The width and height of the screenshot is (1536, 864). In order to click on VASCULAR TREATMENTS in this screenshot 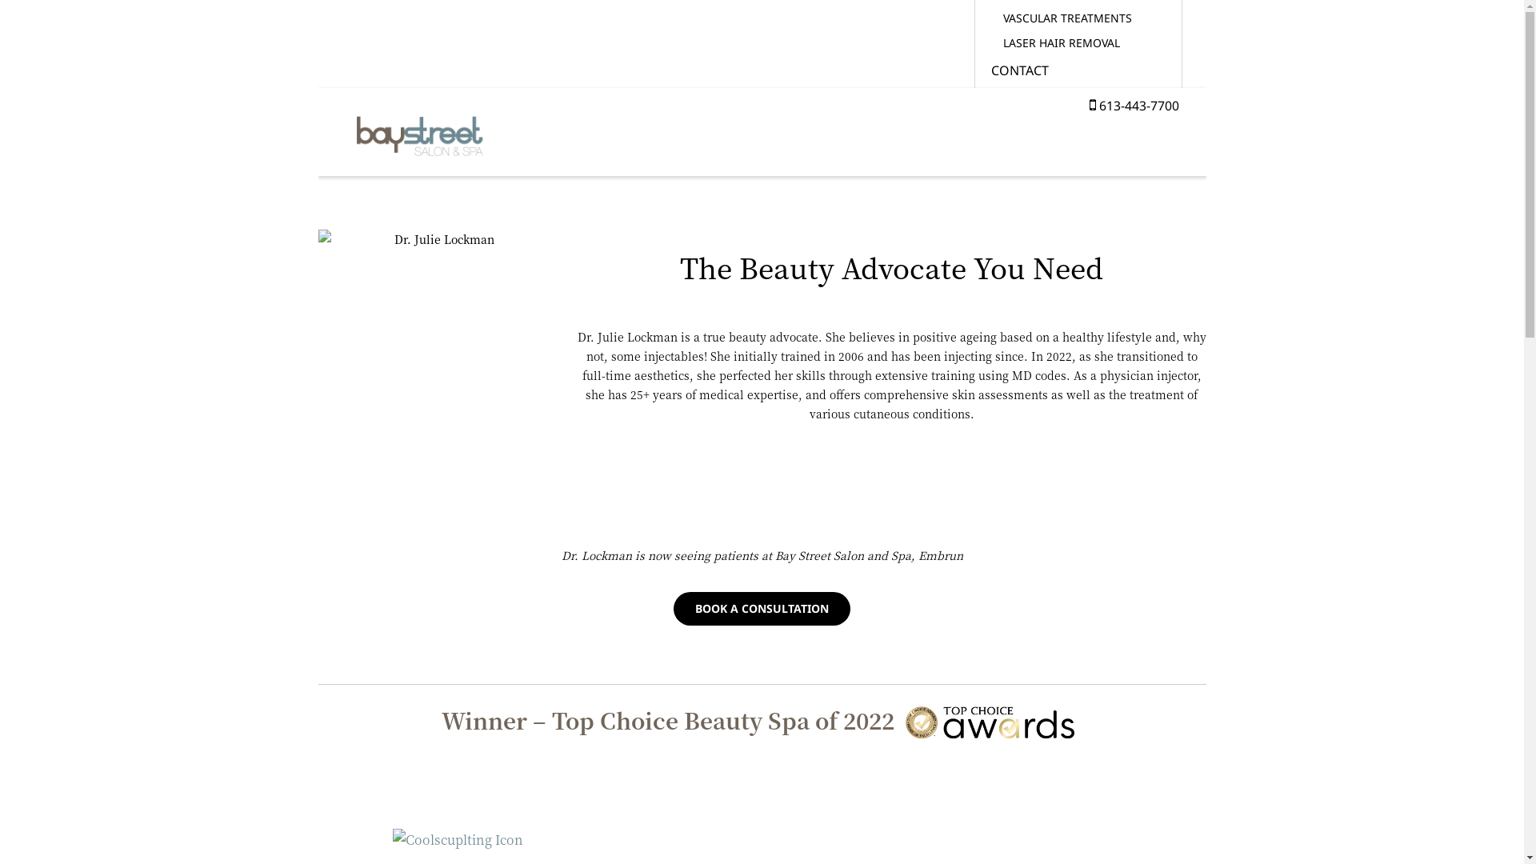, I will do `click(1078, 18)`.